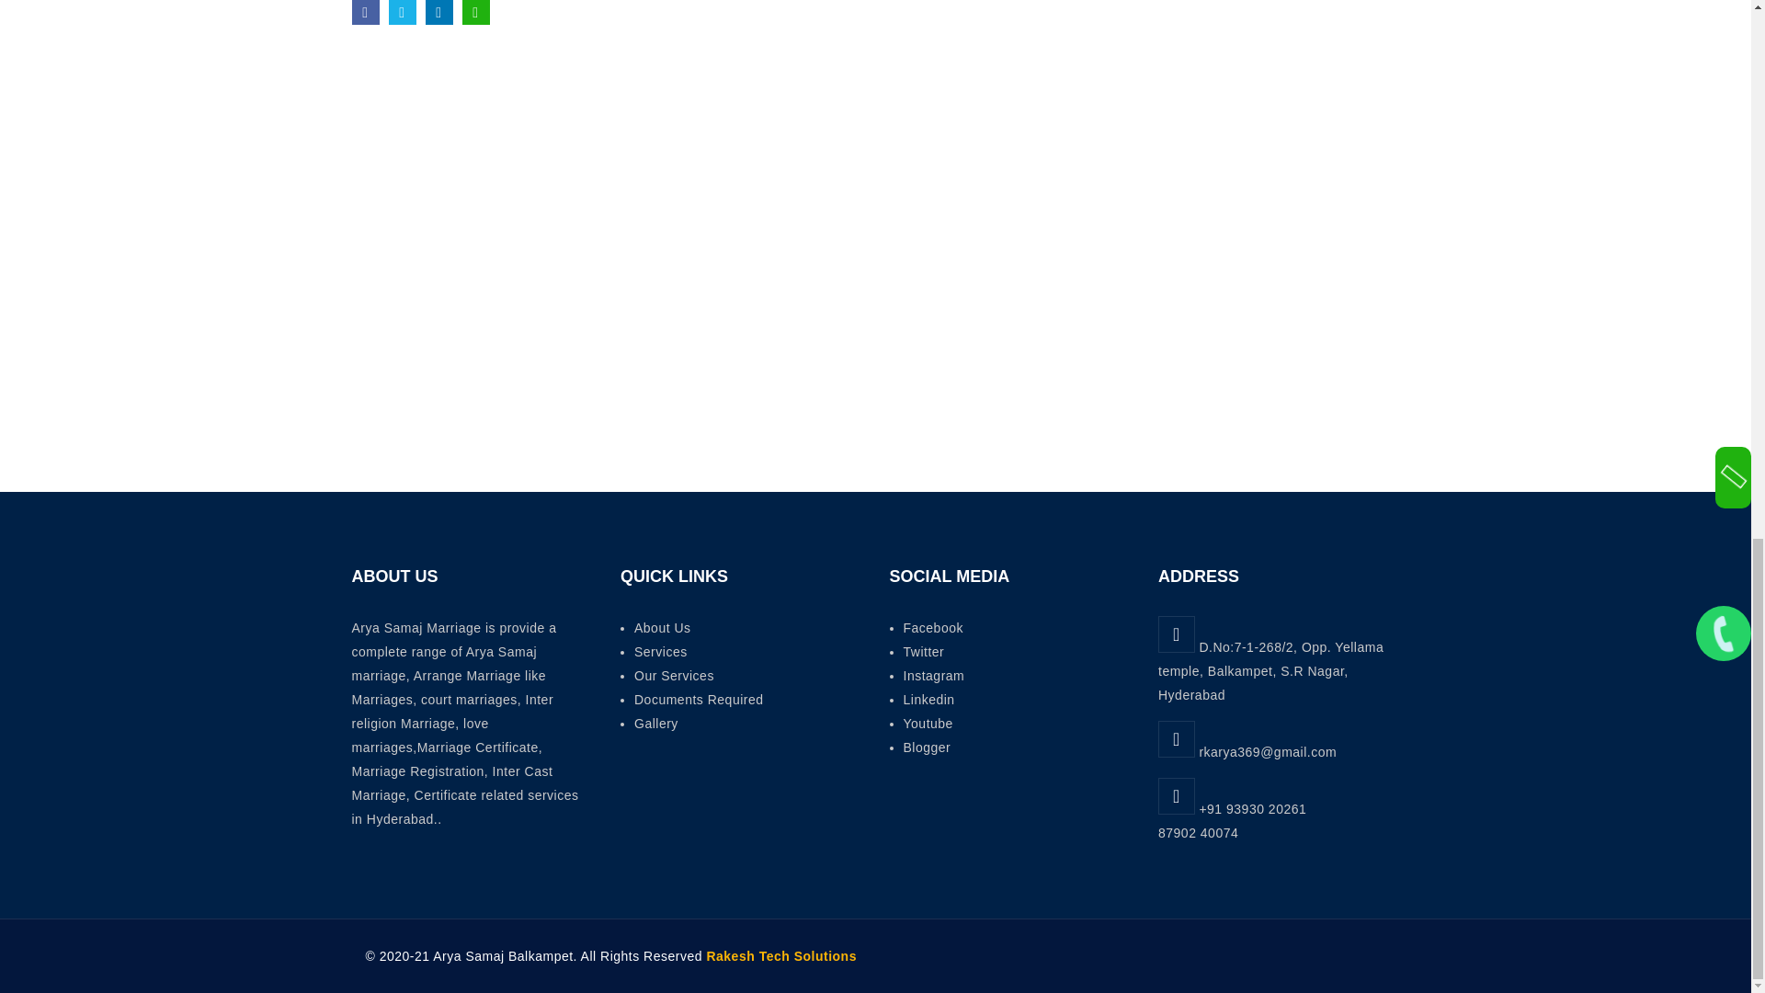  I want to click on Facebook, so click(927, 627).